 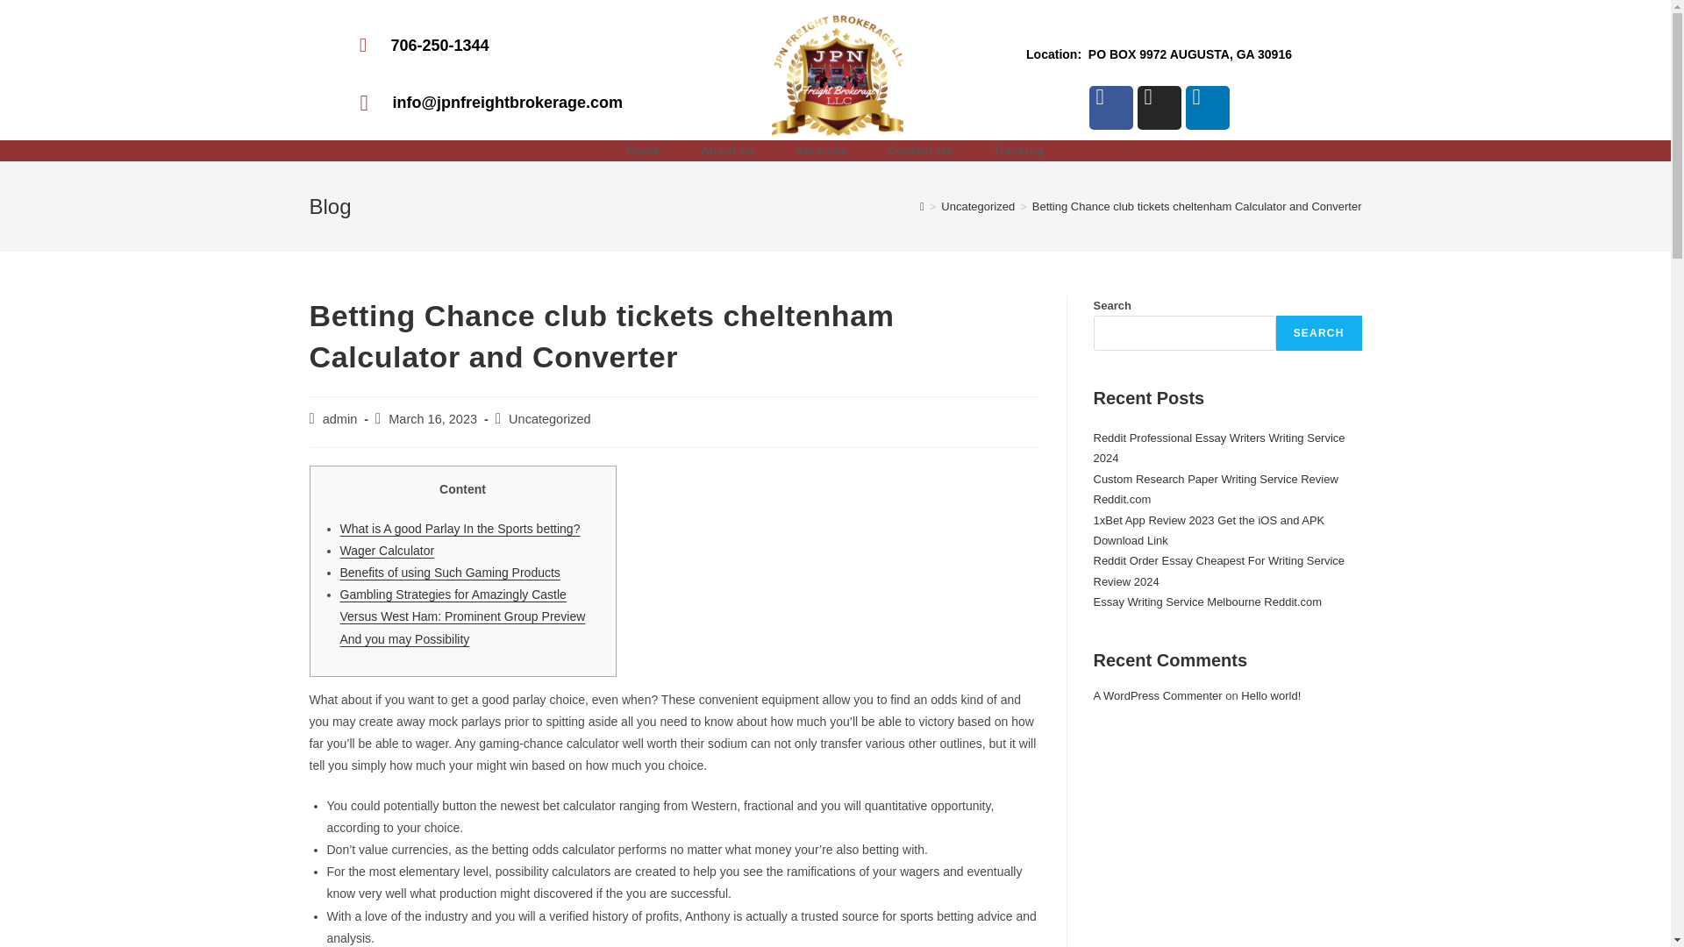 I want to click on About Us, so click(x=728, y=151).